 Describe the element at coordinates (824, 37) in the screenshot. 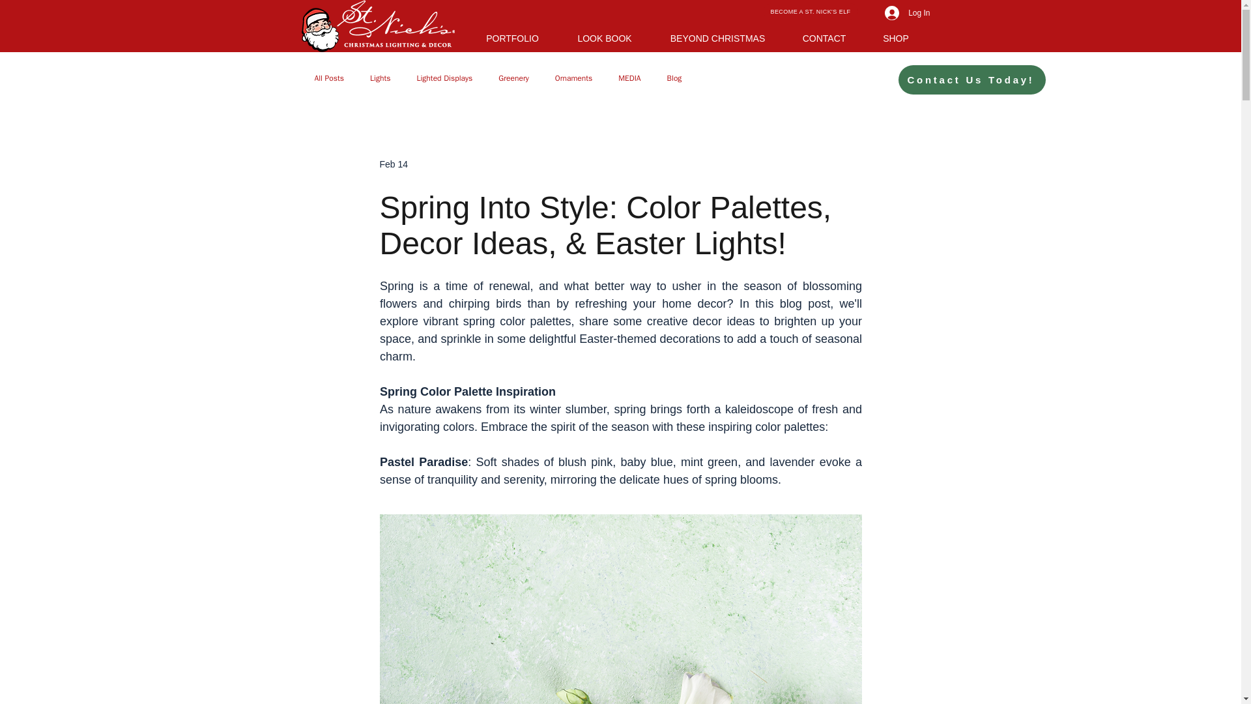

I see `CONTACT` at that location.